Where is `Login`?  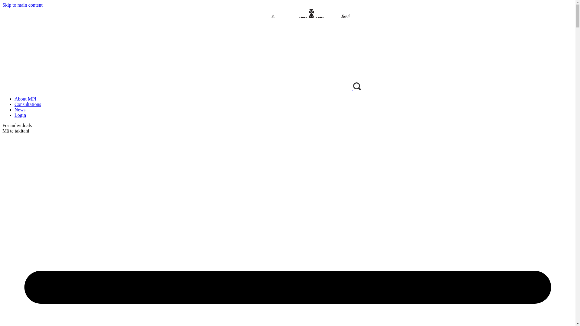 Login is located at coordinates (20, 115).